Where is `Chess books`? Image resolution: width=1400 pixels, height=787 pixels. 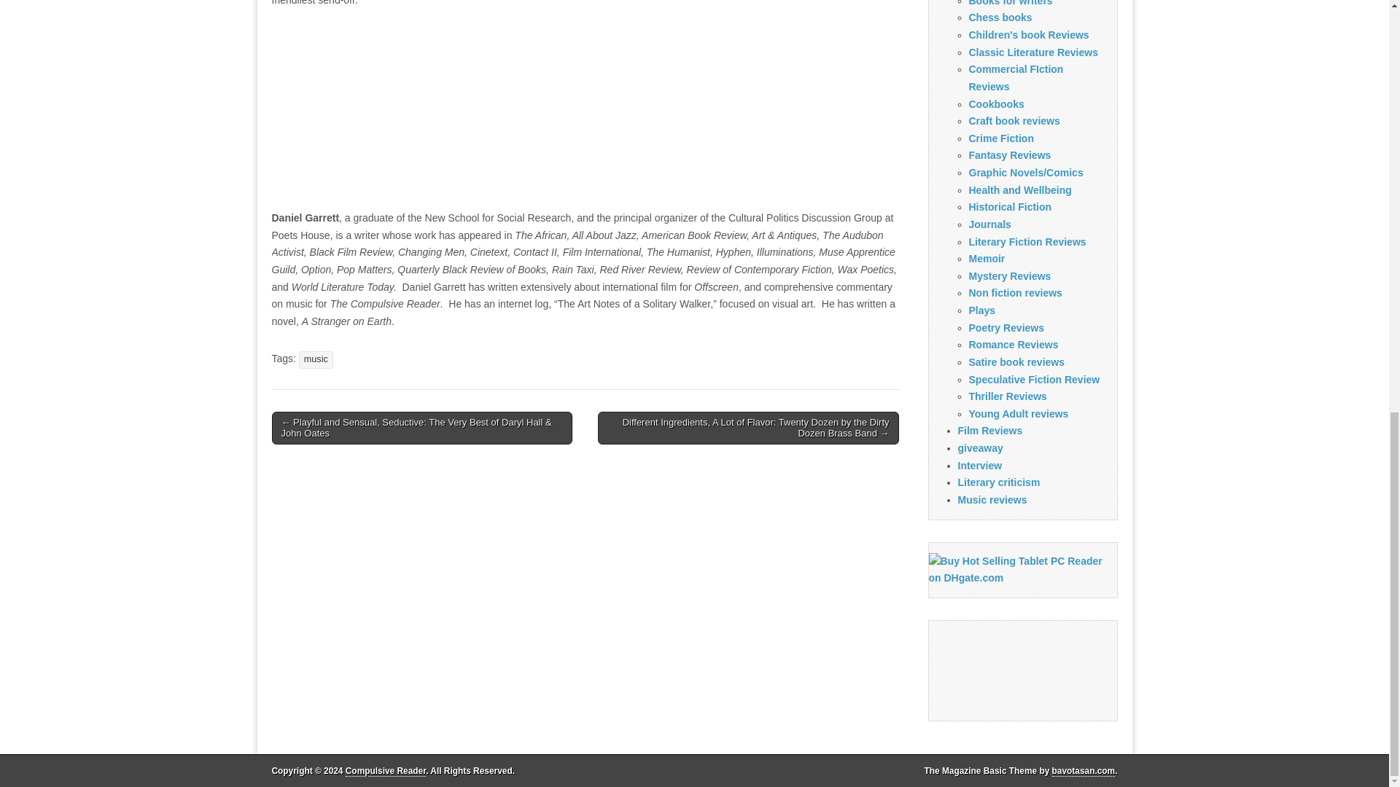
Chess books is located at coordinates (1000, 17).